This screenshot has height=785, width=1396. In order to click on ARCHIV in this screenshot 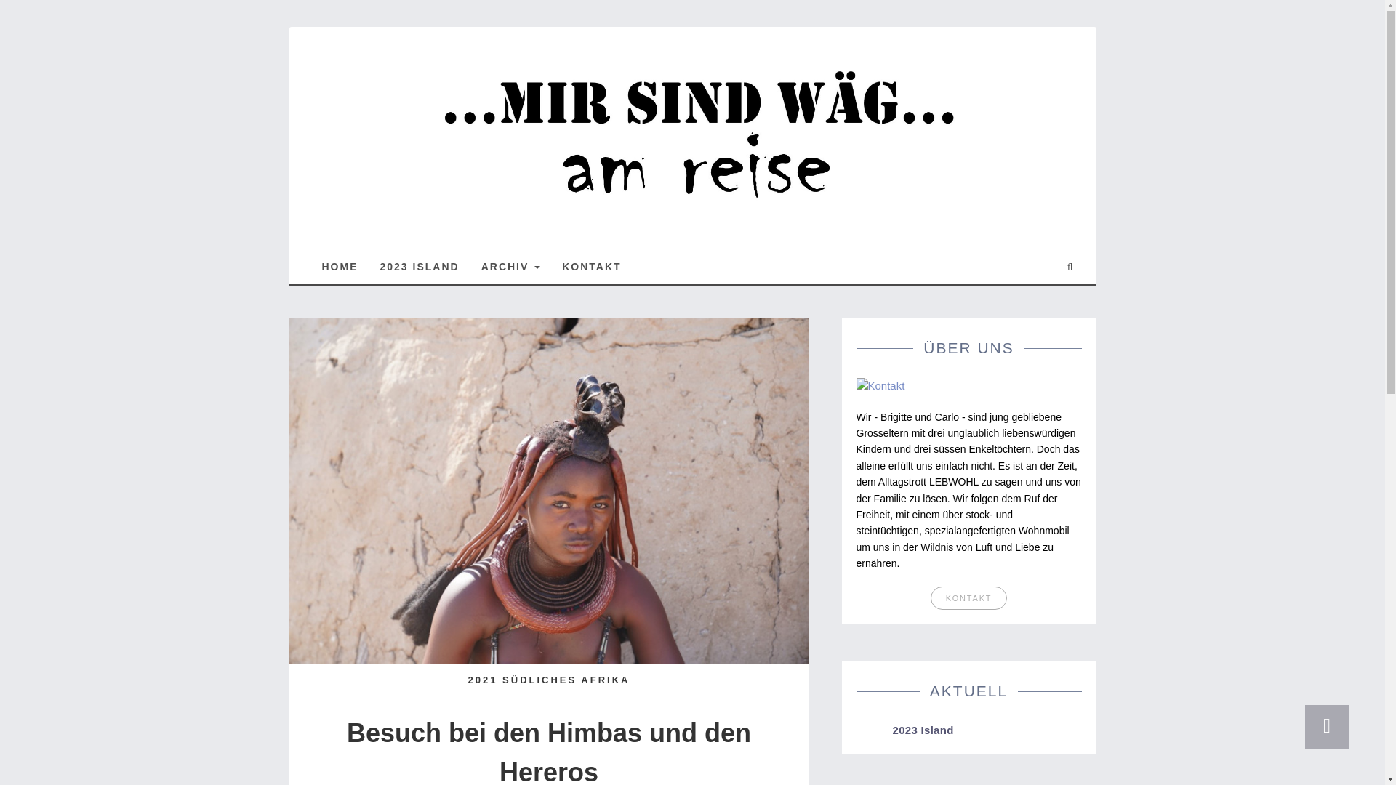, I will do `click(511, 265)`.